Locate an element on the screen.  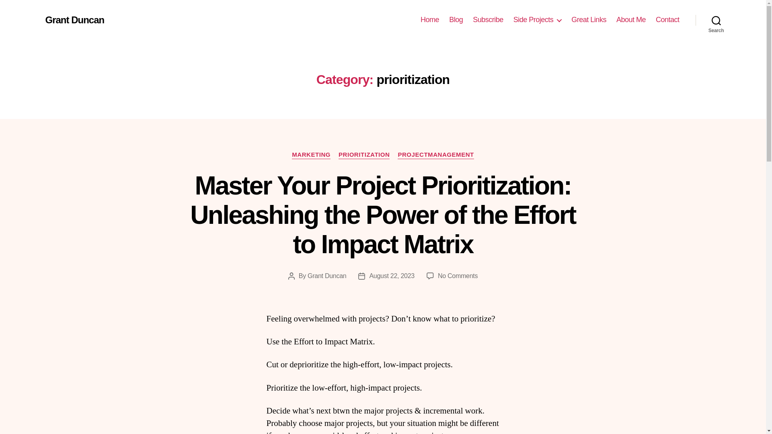
Search is located at coordinates (716, 20).